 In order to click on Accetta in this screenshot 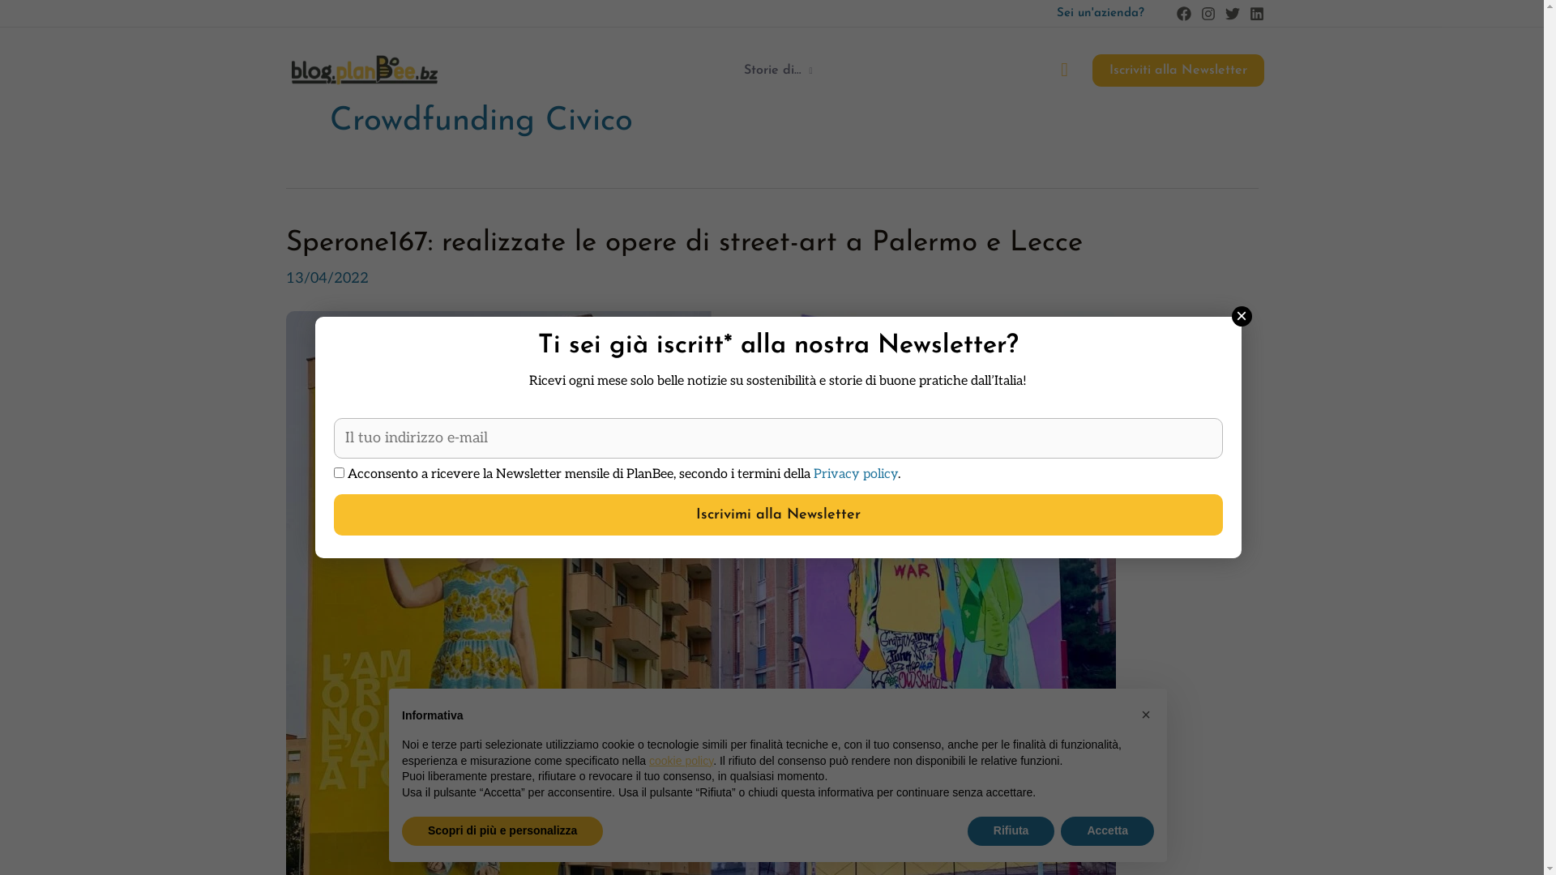, I will do `click(1107, 831)`.